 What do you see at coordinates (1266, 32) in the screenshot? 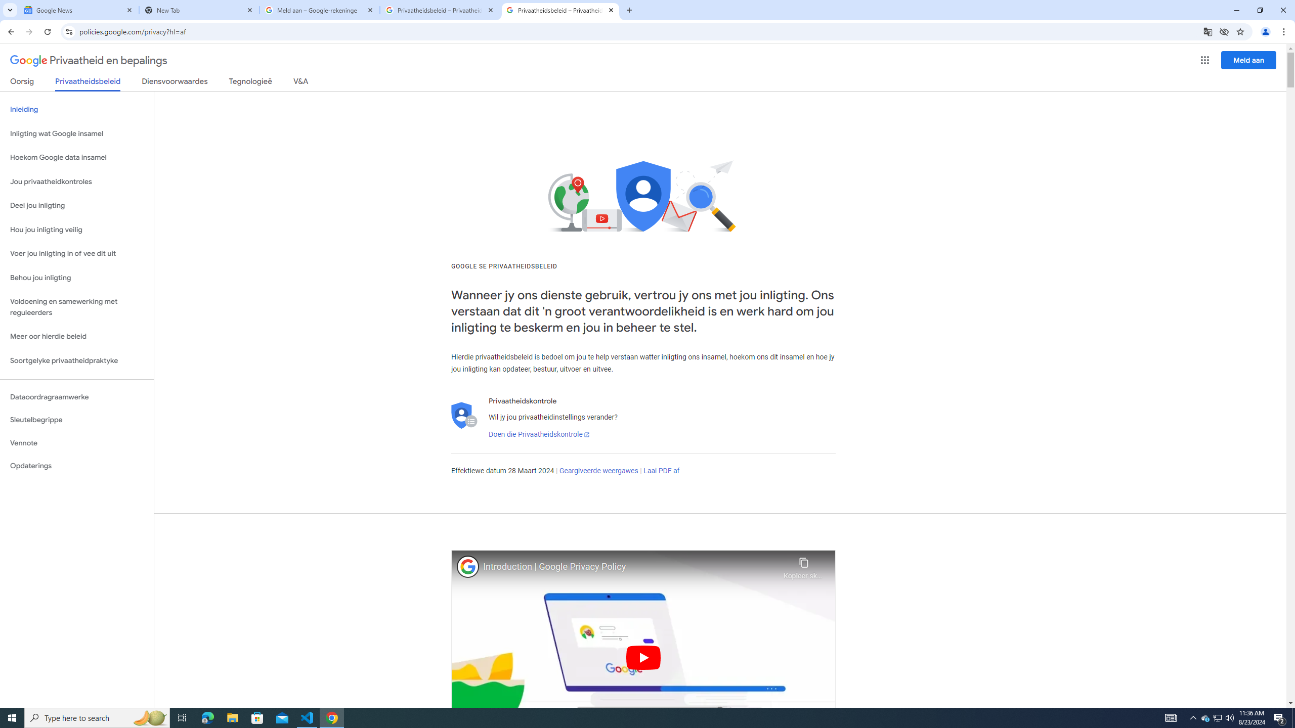
I see `You` at bounding box center [1266, 32].